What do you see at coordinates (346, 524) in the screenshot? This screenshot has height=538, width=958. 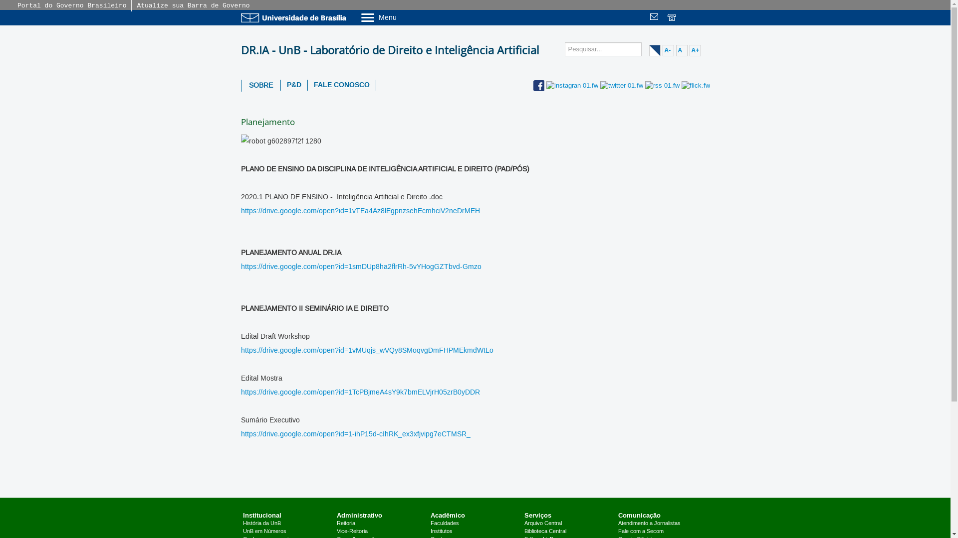 I see `Reitoria` at bounding box center [346, 524].